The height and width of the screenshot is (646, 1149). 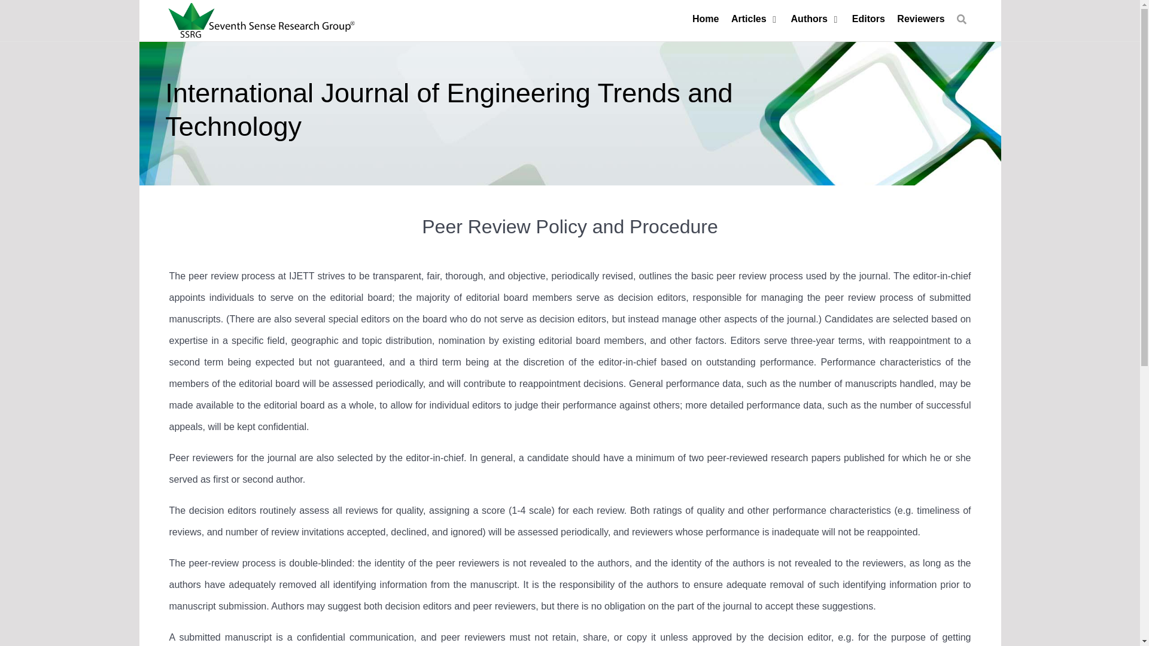 I want to click on Home, so click(x=706, y=19).